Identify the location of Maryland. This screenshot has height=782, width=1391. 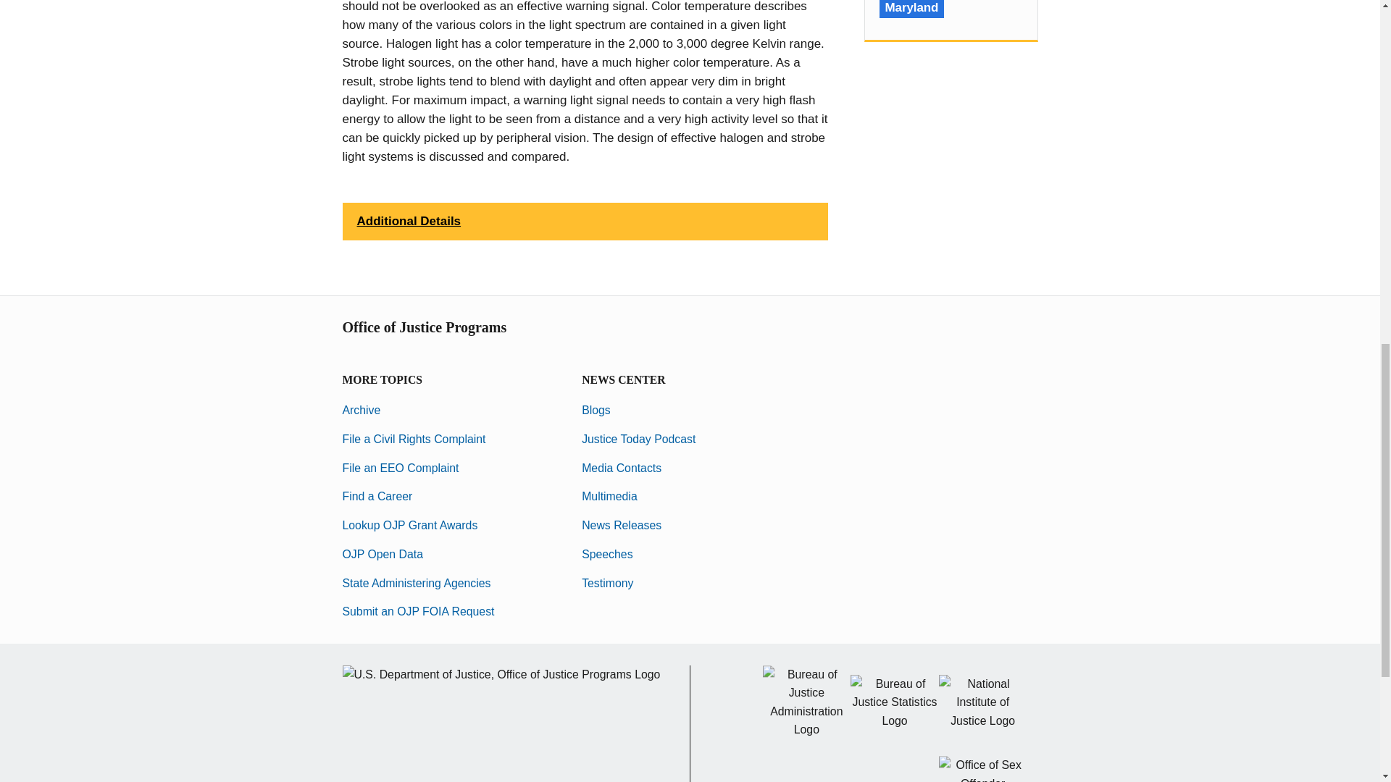
(911, 9).